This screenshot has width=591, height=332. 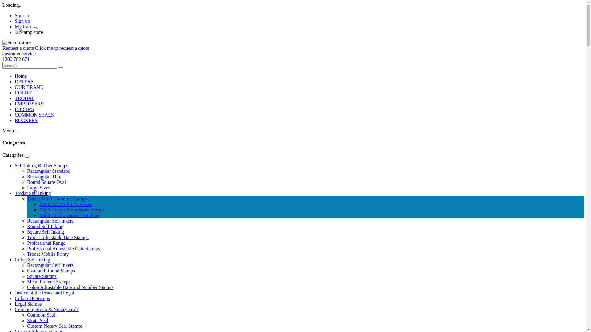 What do you see at coordinates (38, 320) in the screenshot?
I see `Strata Seal` at bounding box center [38, 320].